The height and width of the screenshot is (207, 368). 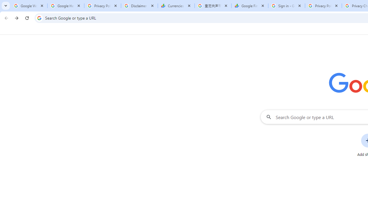 What do you see at coordinates (17, 18) in the screenshot?
I see `Forward` at bounding box center [17, 18].